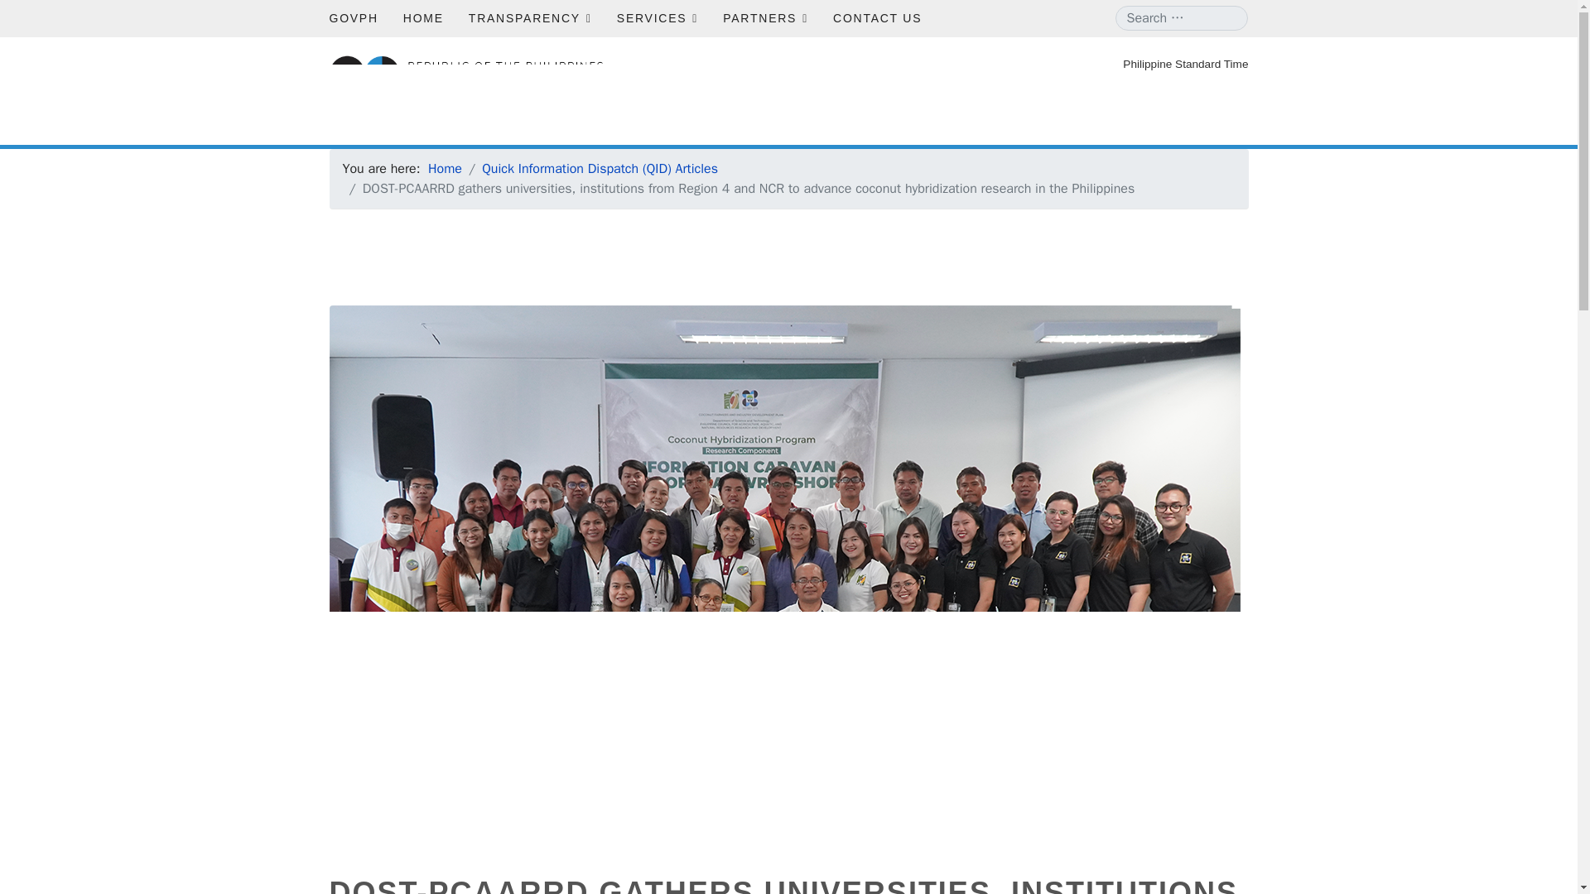 The width and height of the screenshot is (1590, 894). Describe the element at coordinates (353, 18) in the screenshot. I see `GOVPH` at that location.